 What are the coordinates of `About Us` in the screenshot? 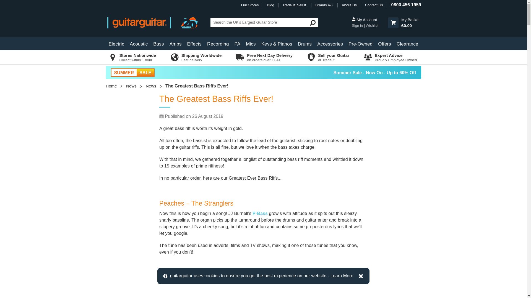 It's located at (349, 5).